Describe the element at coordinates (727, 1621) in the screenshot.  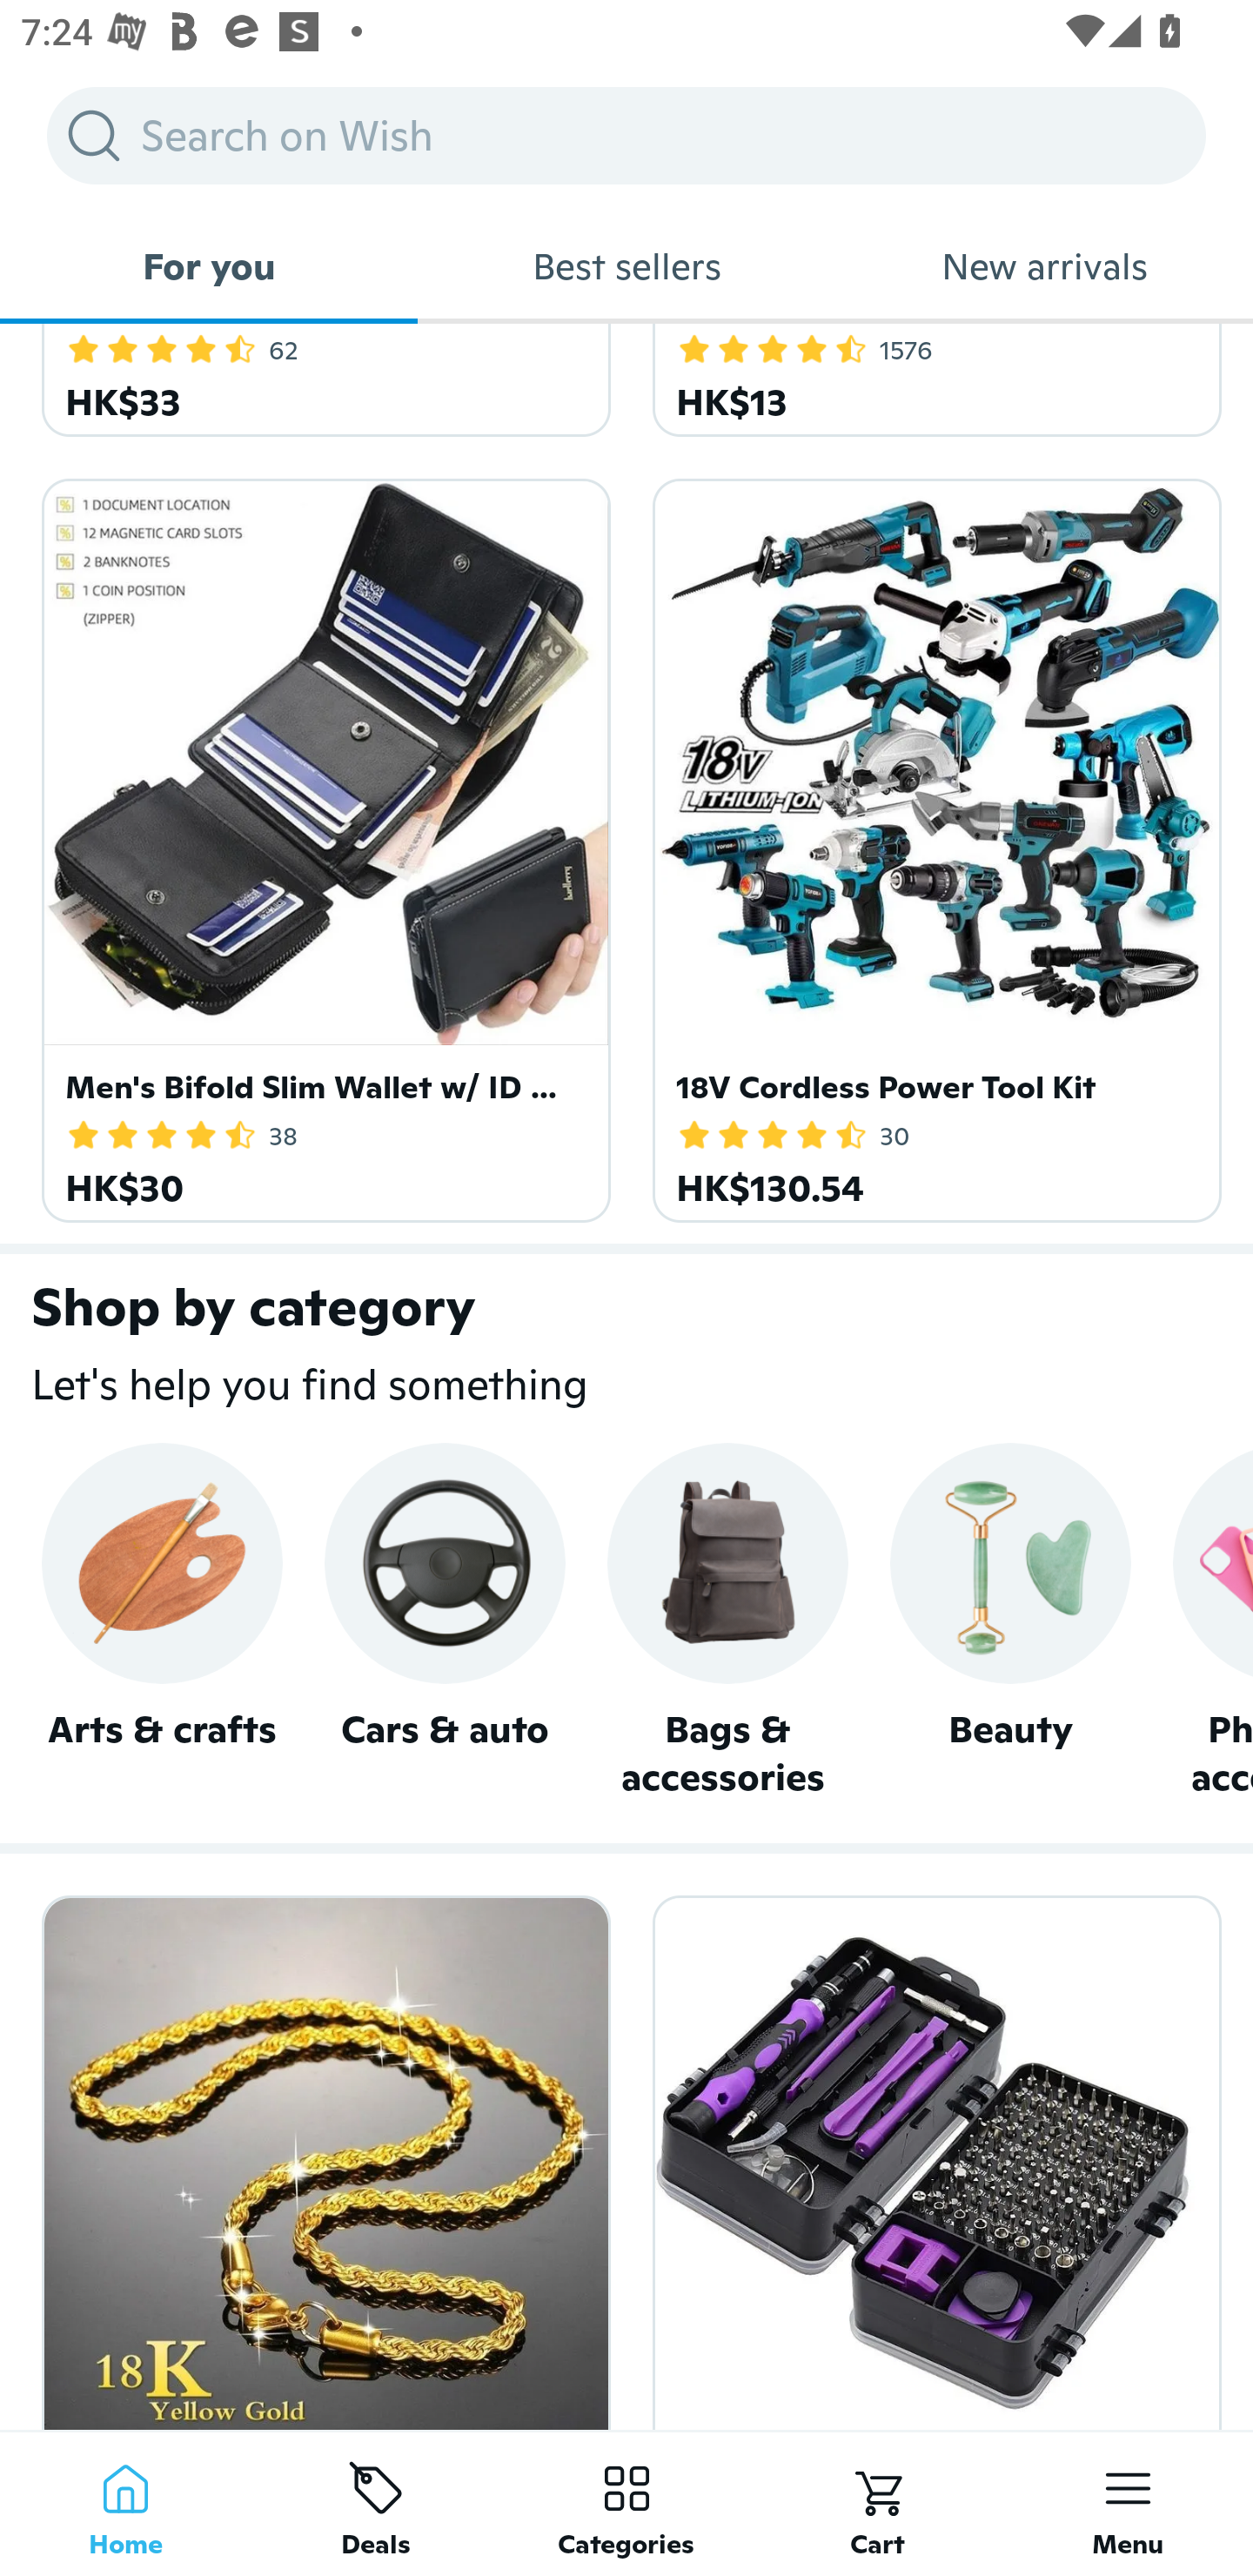
I see `Bags & accessories ` at that location.